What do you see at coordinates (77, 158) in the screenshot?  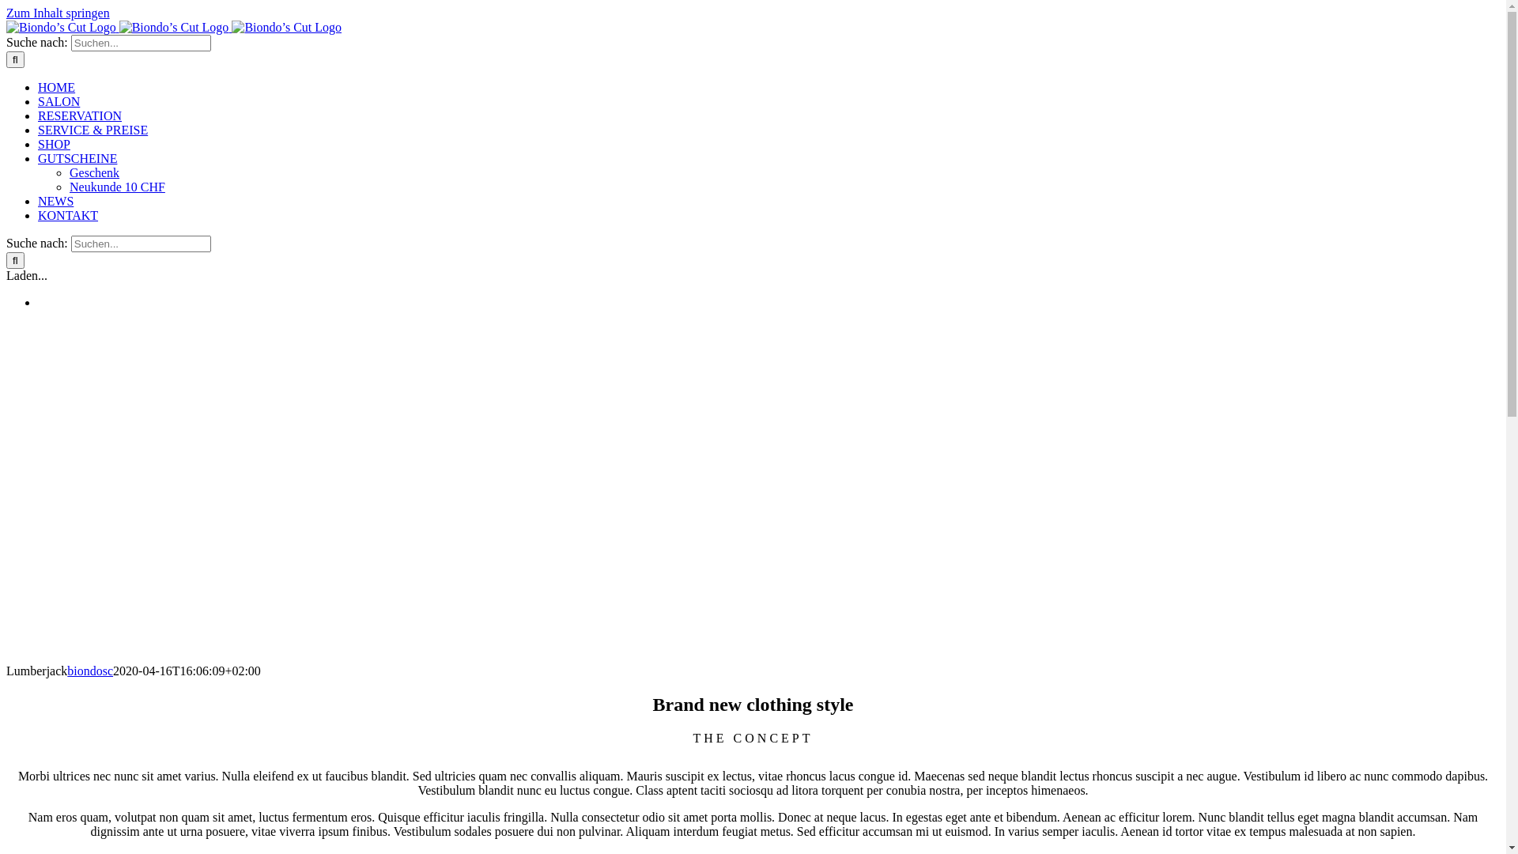 I see `GUTSCHEINE` at bounding box center [77, 158].